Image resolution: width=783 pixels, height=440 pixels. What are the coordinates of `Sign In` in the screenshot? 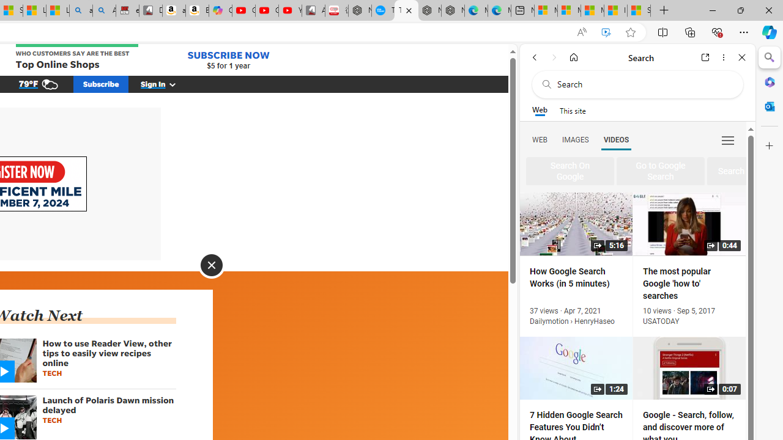 It's located at (165, 84).